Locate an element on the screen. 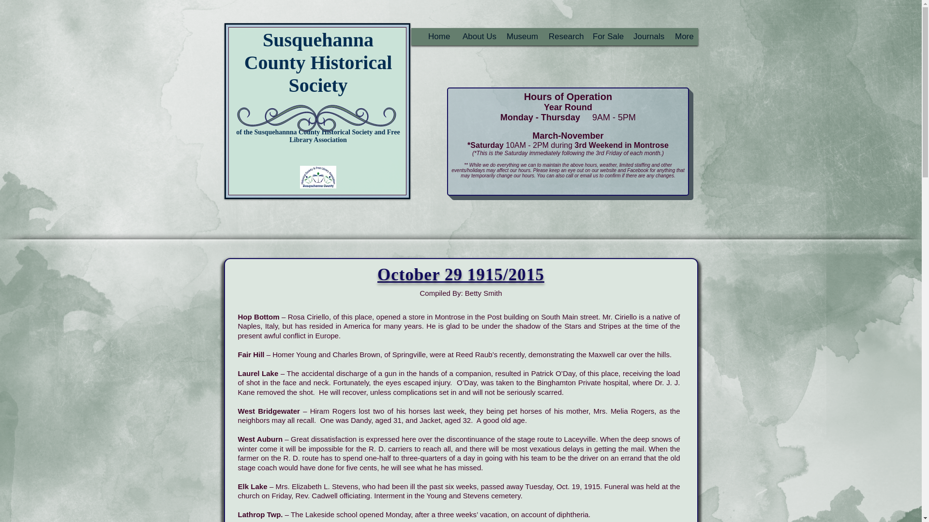 The height and width of the screenshot is (522, 929). Museum is located at coordinates (518, 36).